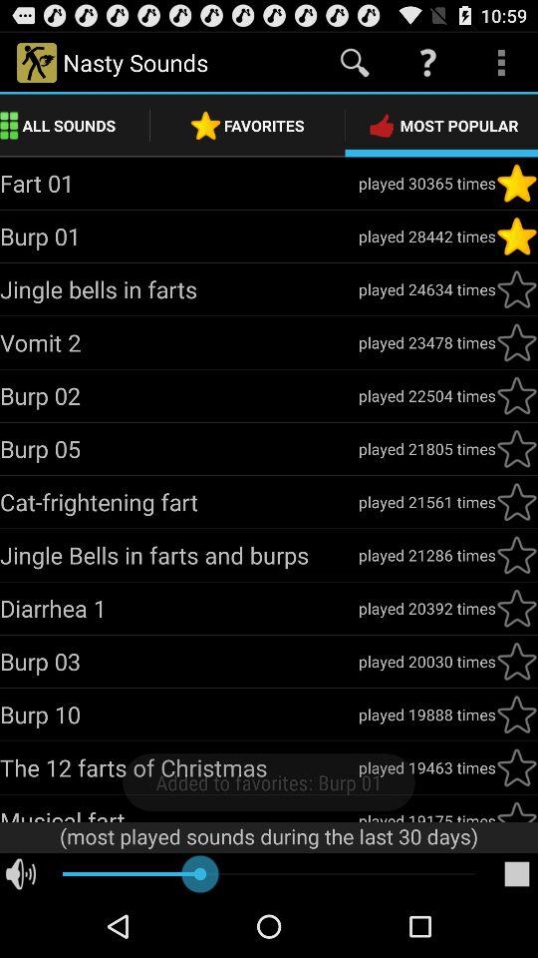  Describe the element at coordinates (516, 874) in the screenshot. I see `press the item below most played sounds icon` at that location.